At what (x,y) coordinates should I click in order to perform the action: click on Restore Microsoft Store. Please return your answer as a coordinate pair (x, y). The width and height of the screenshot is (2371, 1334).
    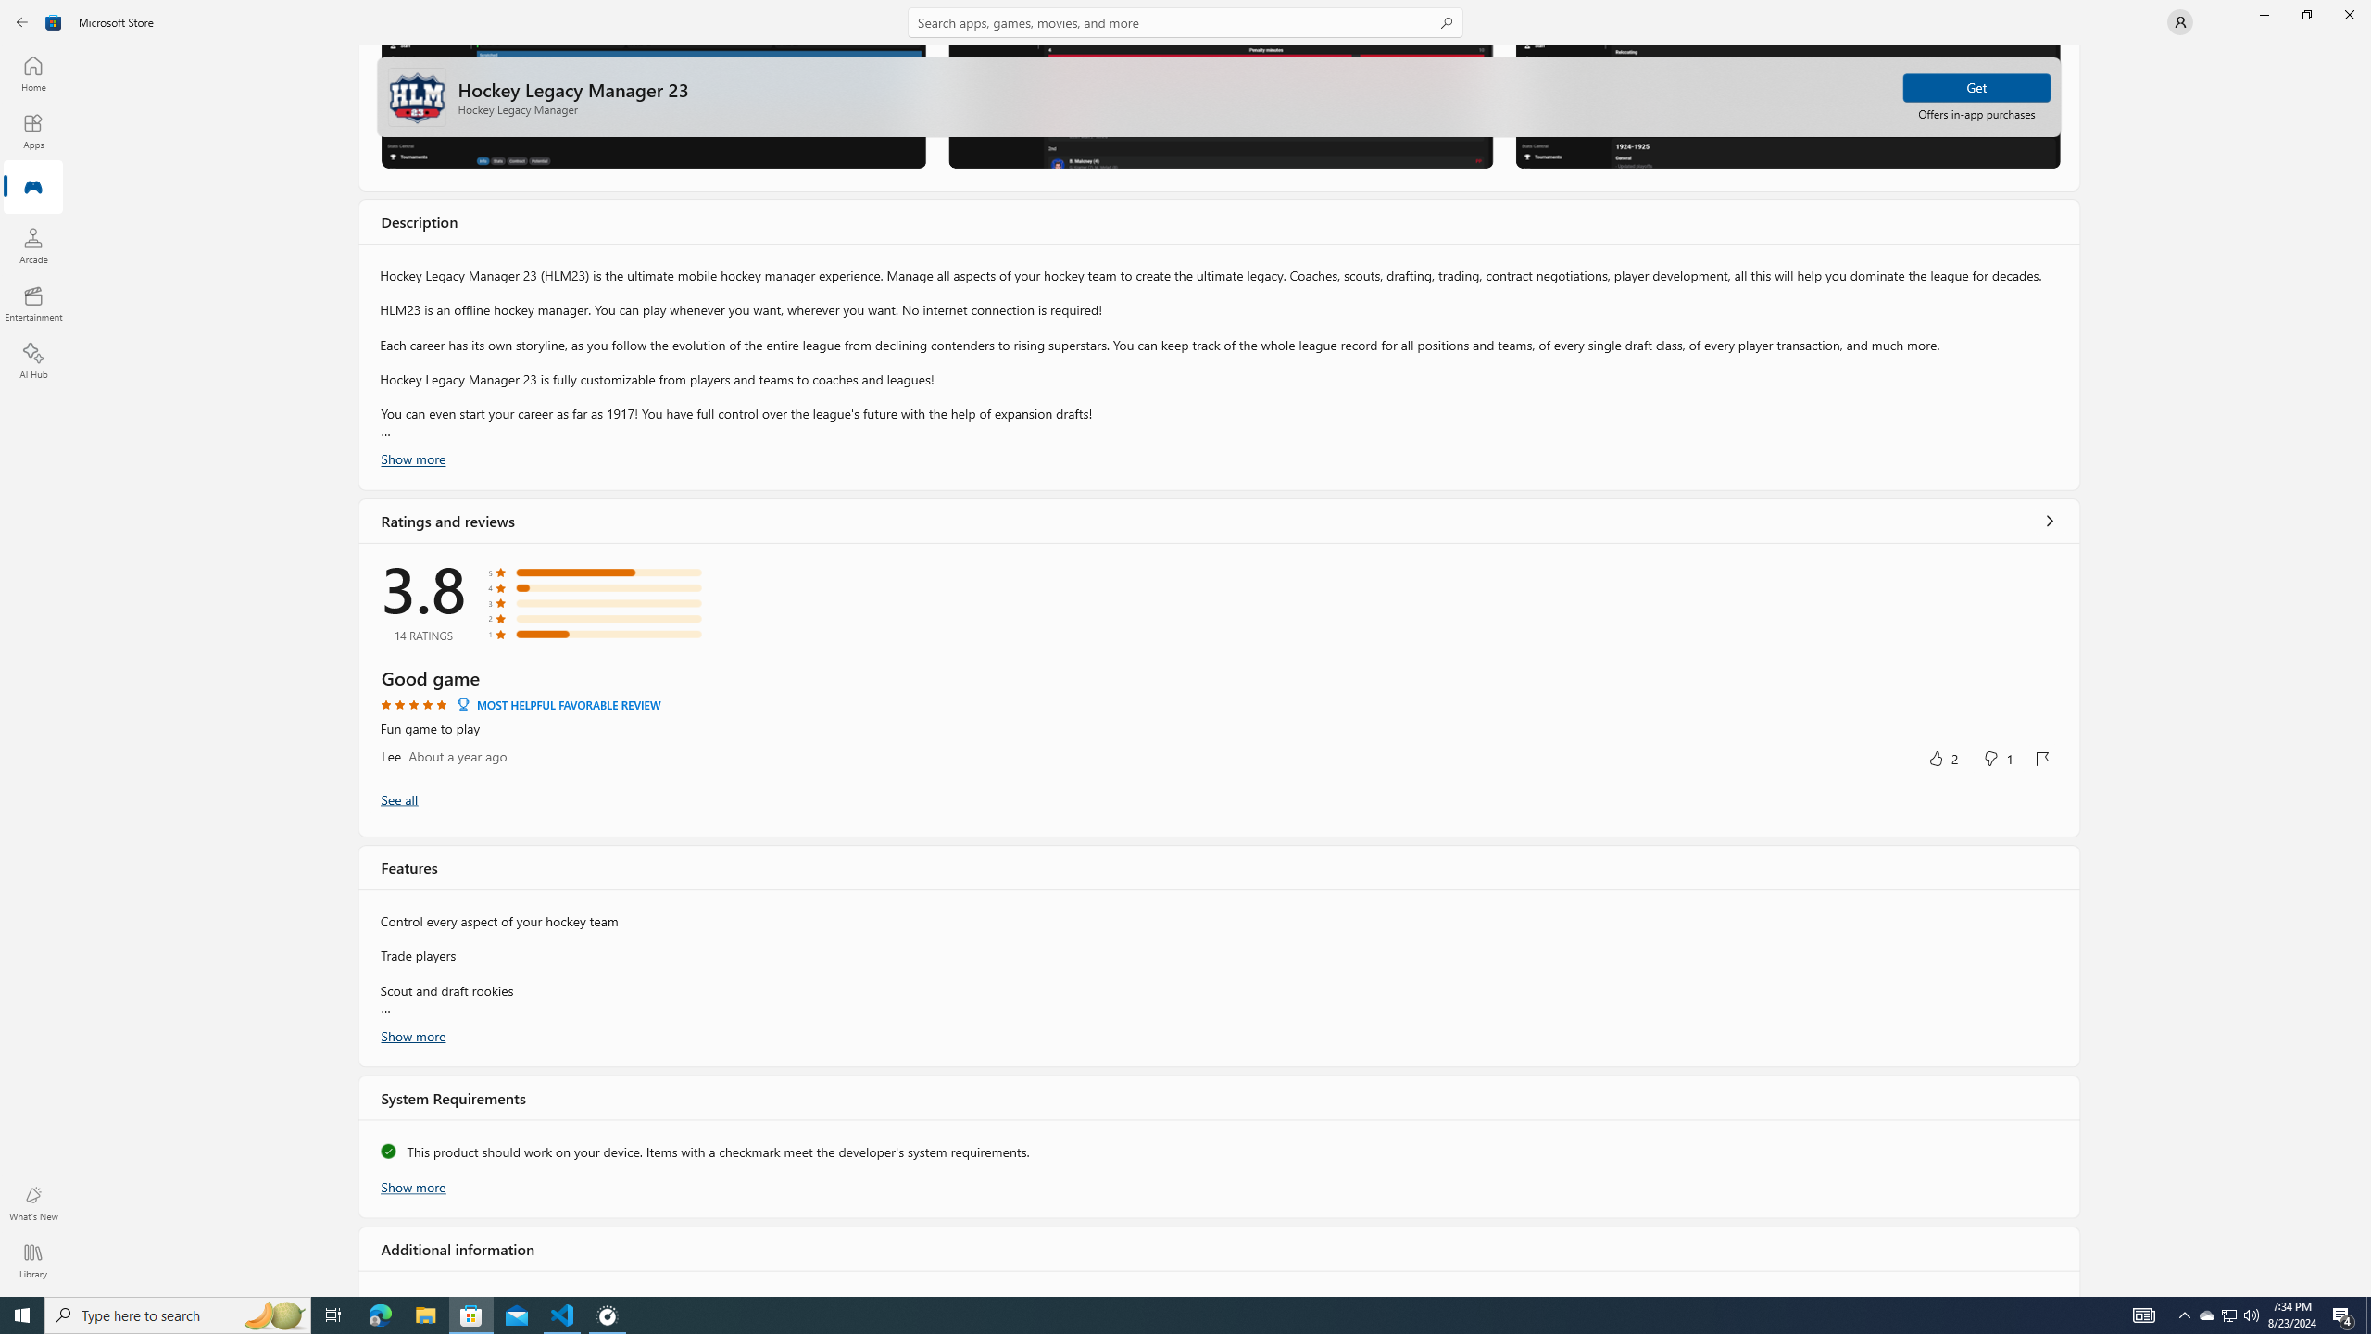
    Looking at the image, I should click on (2306, 15).